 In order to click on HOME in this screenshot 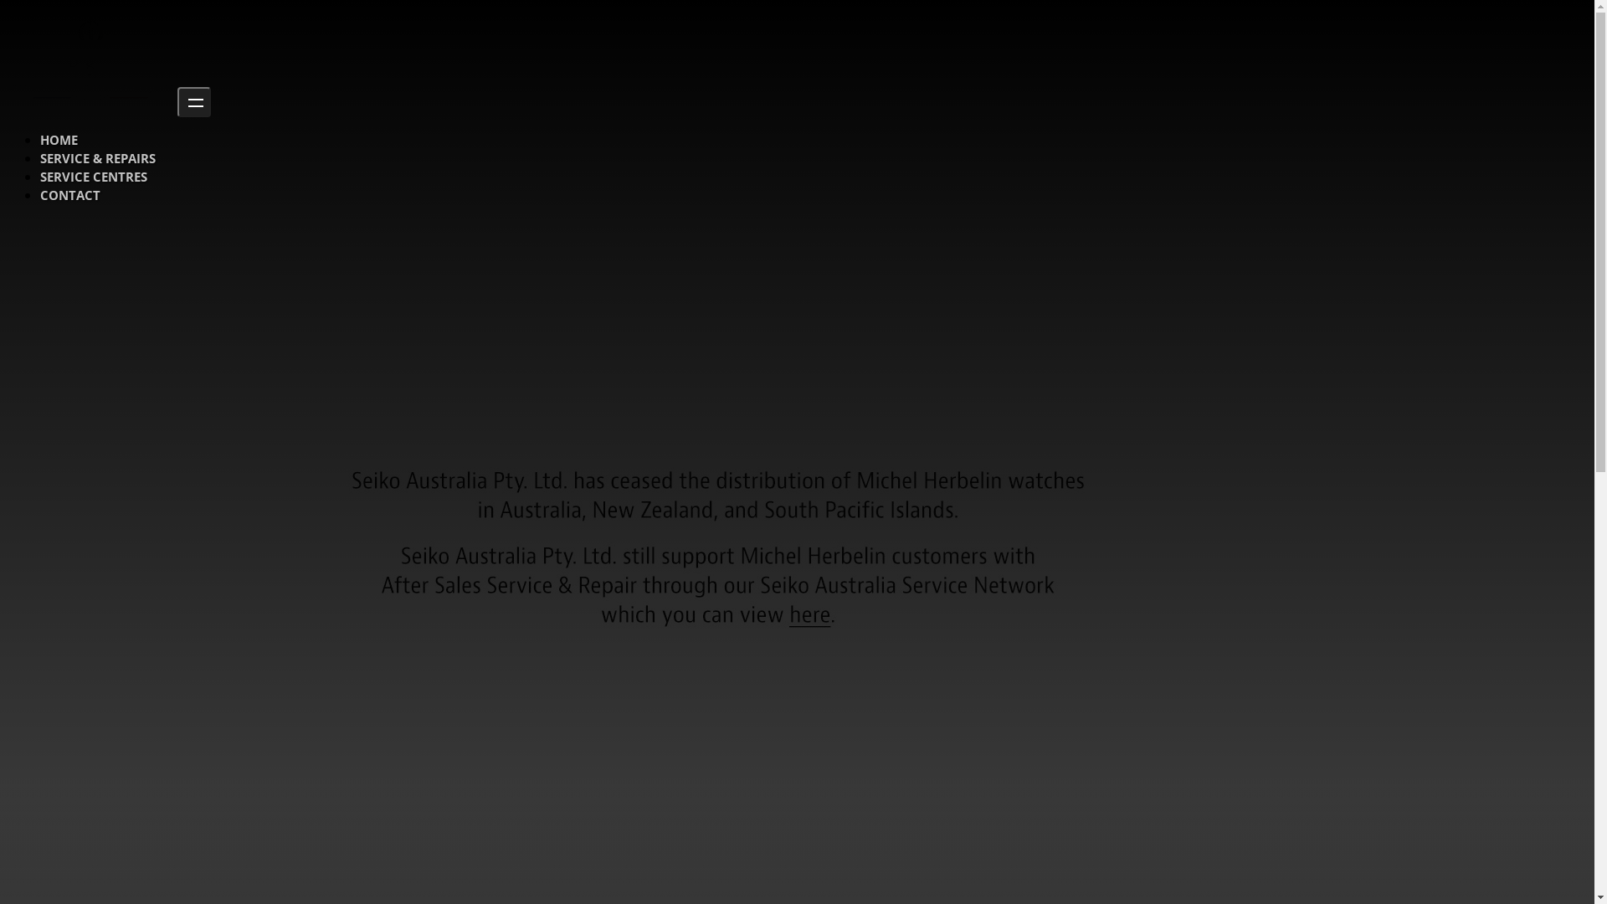, I will do `click(59, 140)`.